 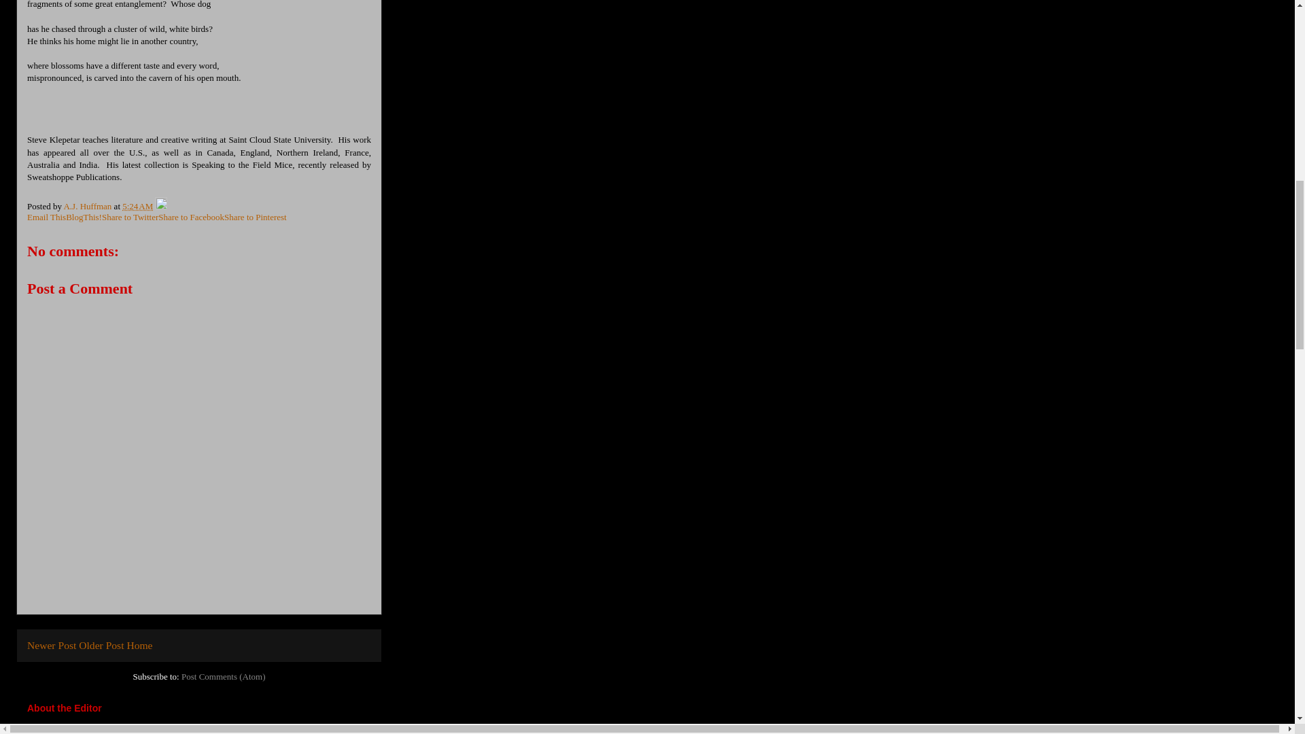 What do you see at coordinates (88, 206) in the screenshot?
I see `A.J. Huffman` at bounding box center [88, 206].